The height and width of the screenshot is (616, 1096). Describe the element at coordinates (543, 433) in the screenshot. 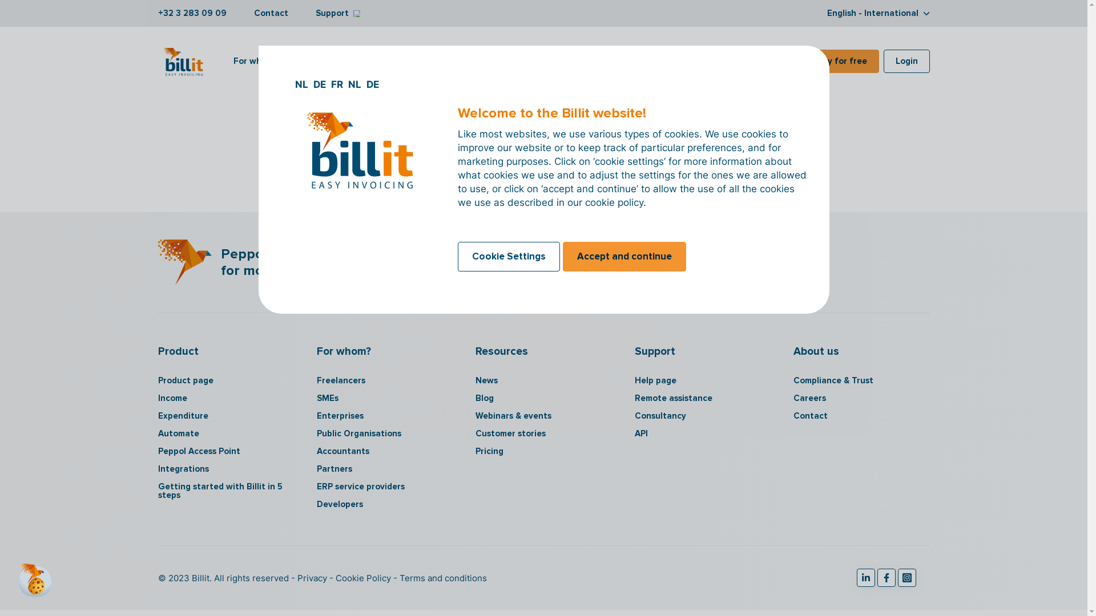

I see `Customer stories` at that location.